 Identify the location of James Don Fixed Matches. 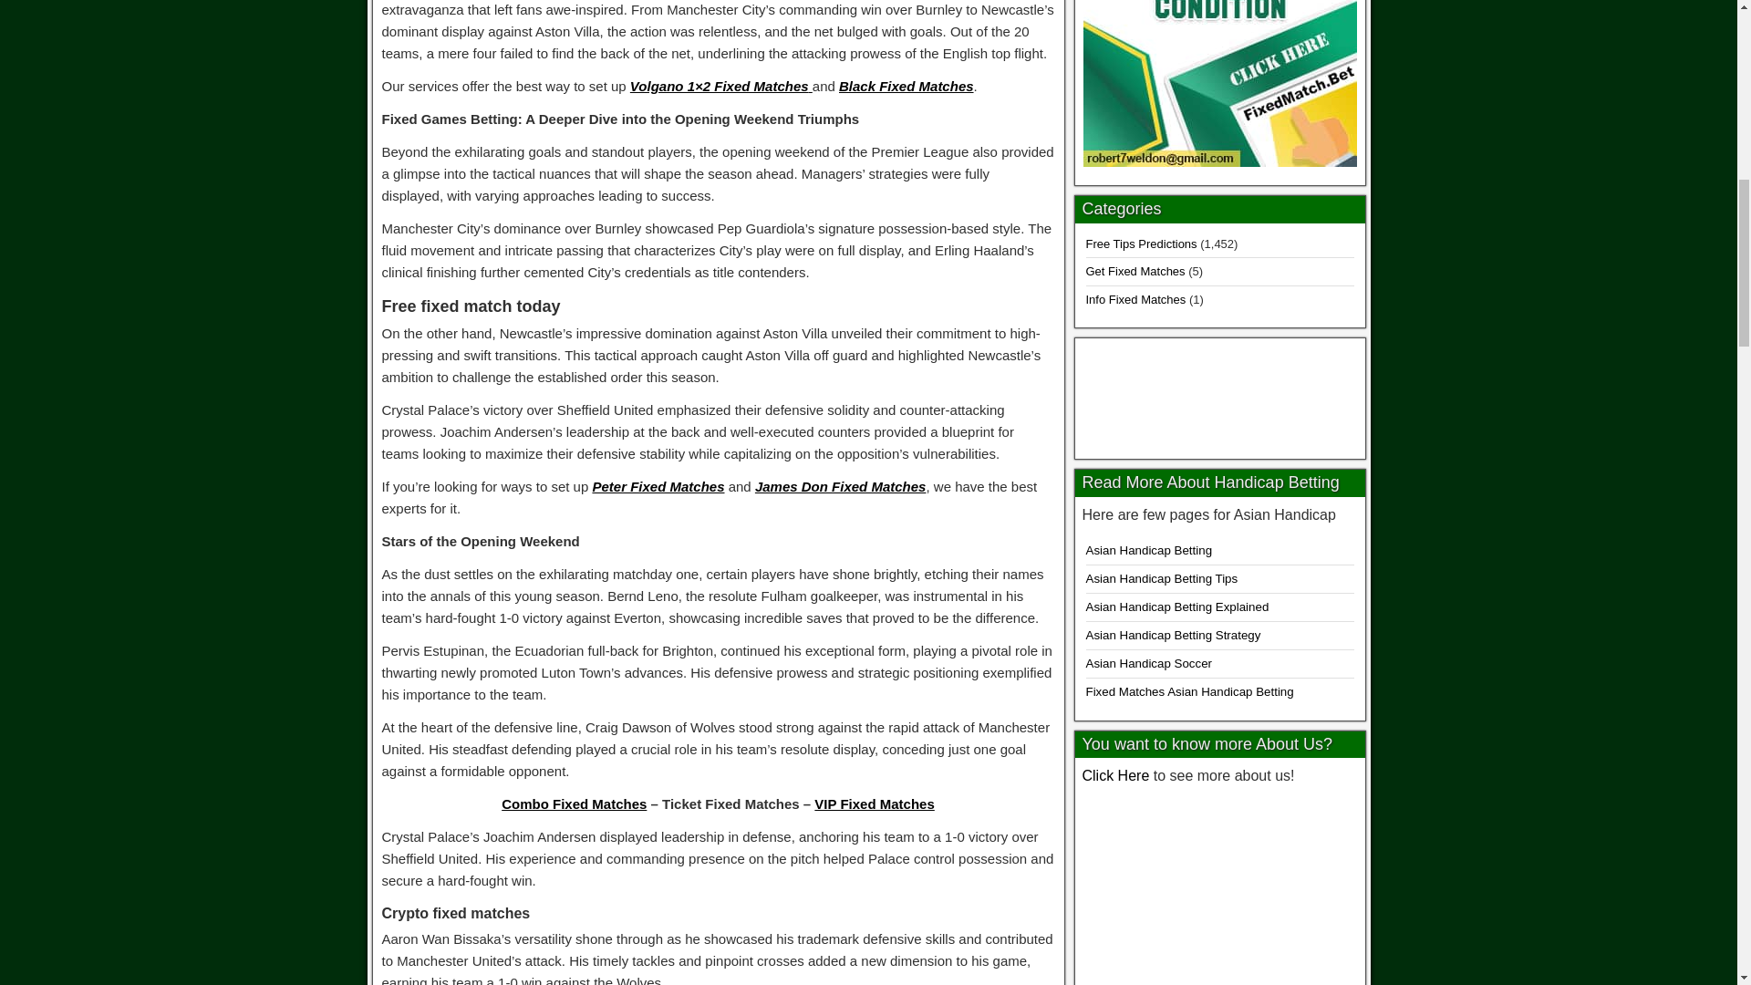
(840, 486).